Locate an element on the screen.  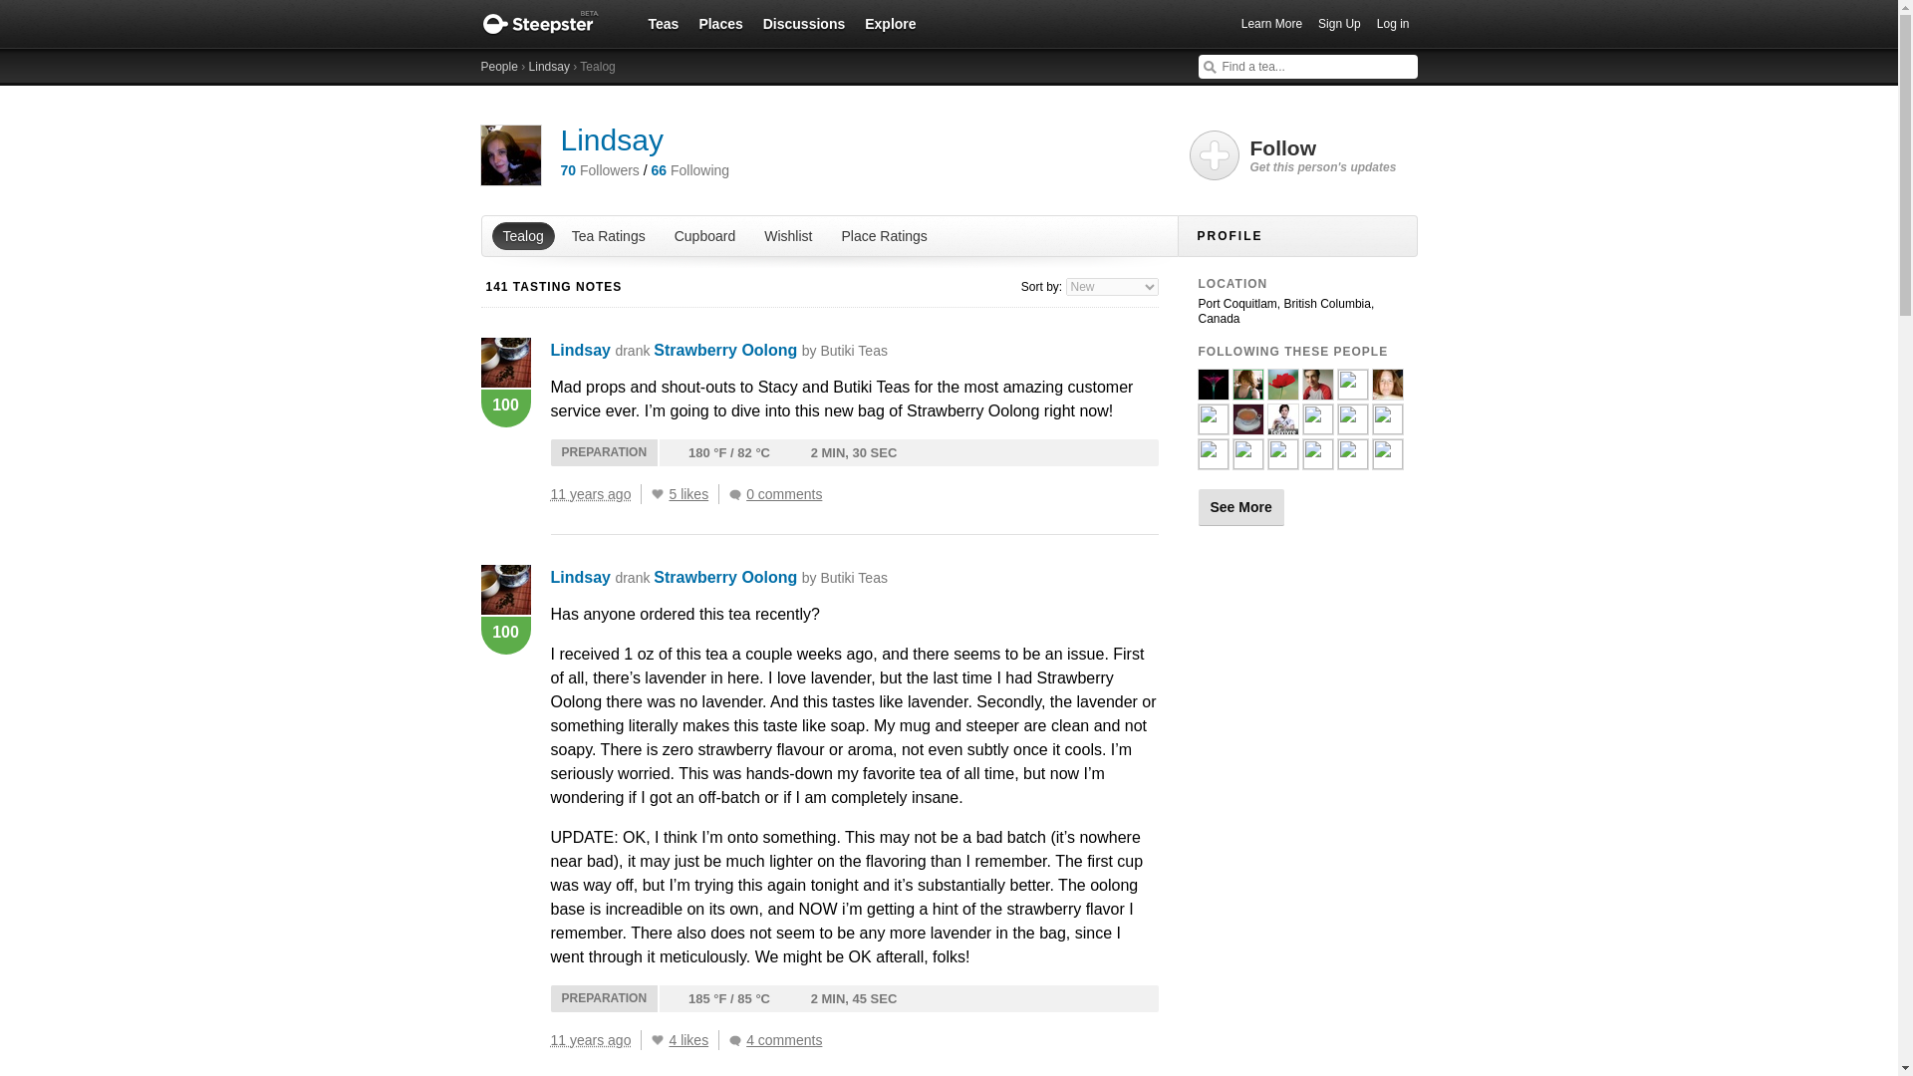
0 comments is located at coordinates (780, 494).